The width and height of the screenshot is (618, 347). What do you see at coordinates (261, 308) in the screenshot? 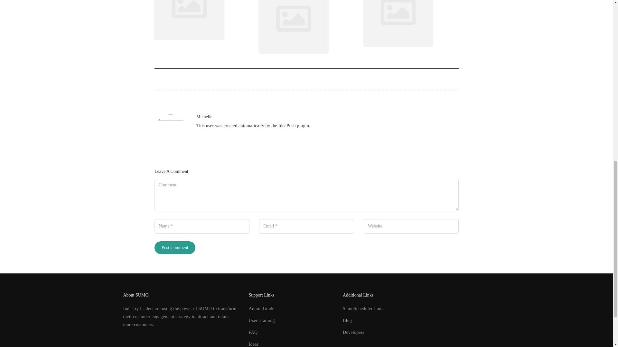
I see `Admin Guide` at bounding box center [261, 308].